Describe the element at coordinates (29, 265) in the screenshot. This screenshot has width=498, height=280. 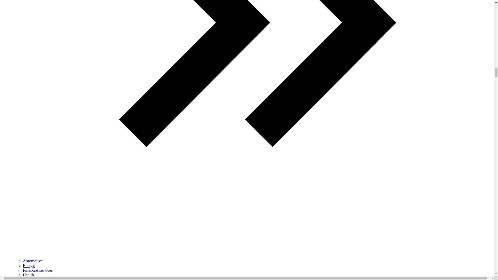
I see `Energy` at that location.